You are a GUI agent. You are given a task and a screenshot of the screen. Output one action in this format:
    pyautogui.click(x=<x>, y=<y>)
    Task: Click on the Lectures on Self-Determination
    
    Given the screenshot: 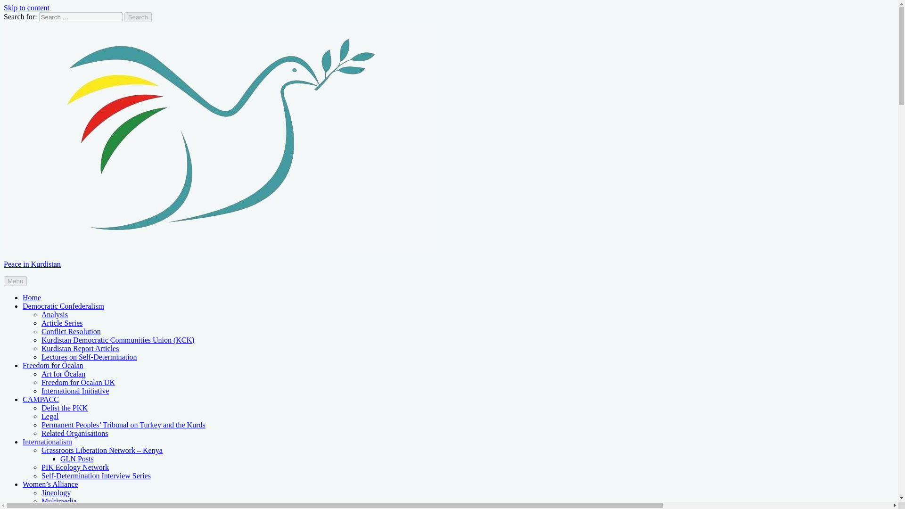 What is the action you would take?
    pyautogui.click(x=90, y=357)
    